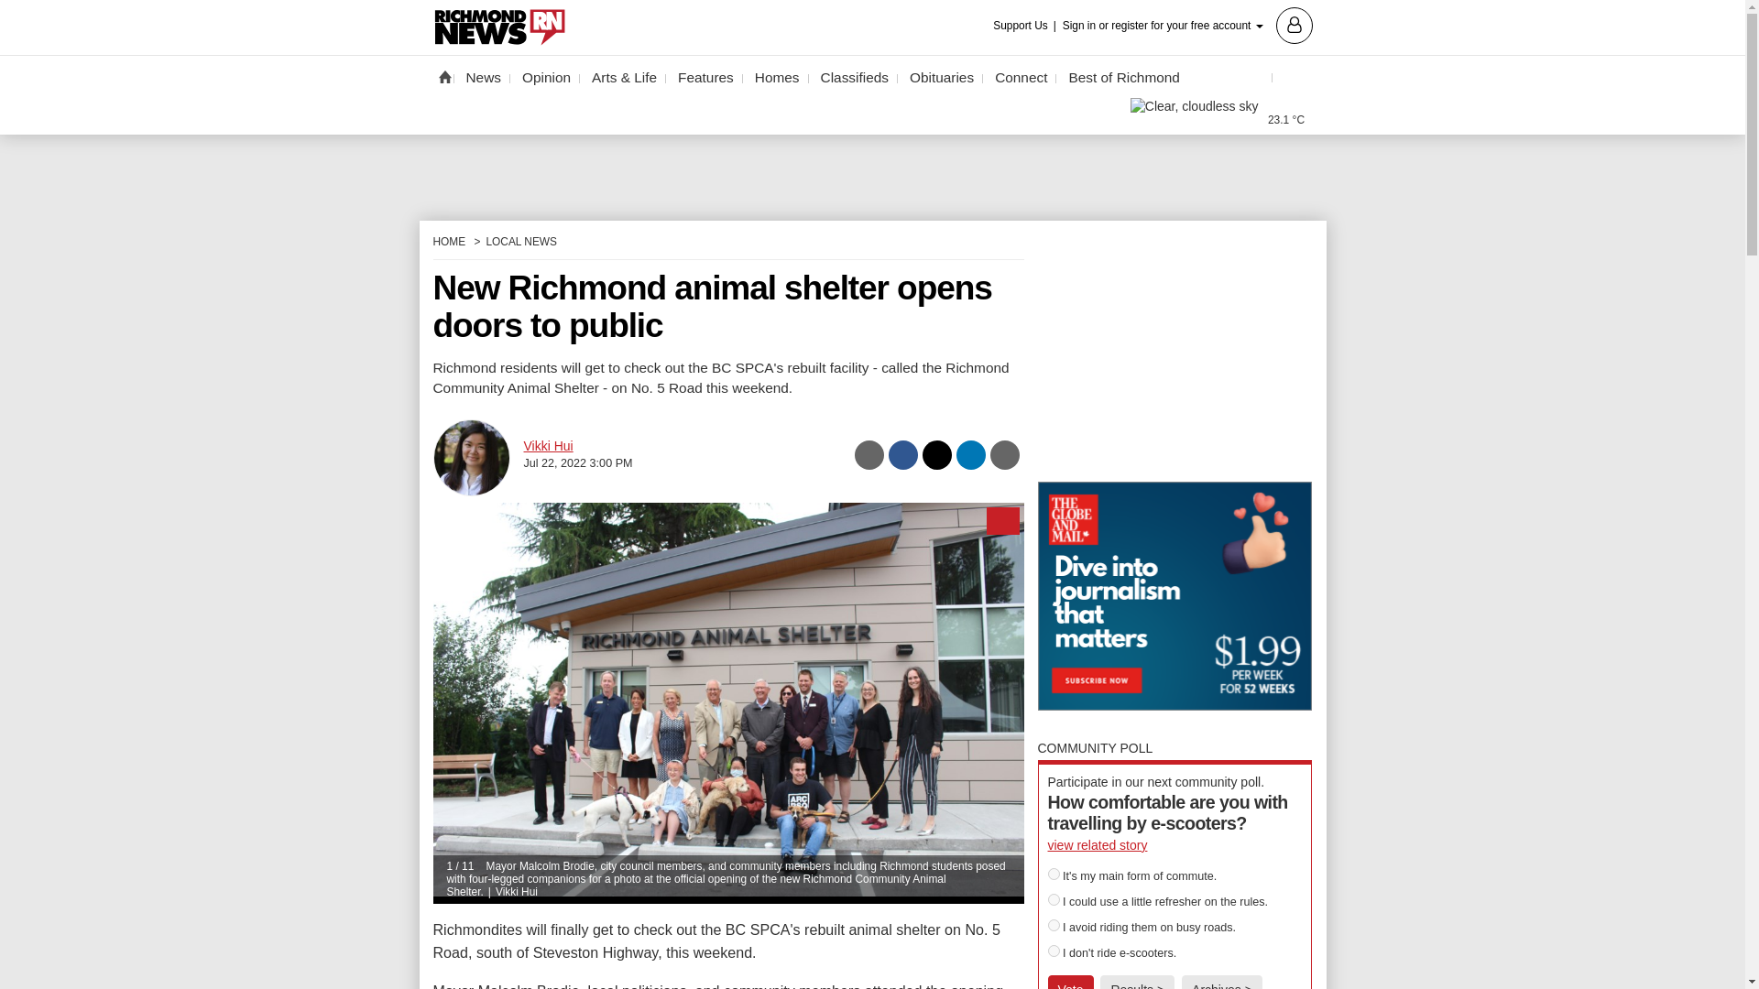 Image resolution: width=1759 pixels, height=989 pixels. I want to click on Expand, so click(1001, 521).